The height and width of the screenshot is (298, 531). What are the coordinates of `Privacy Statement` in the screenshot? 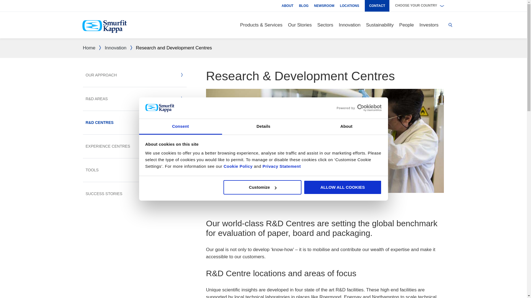 It's located at (281, 166).